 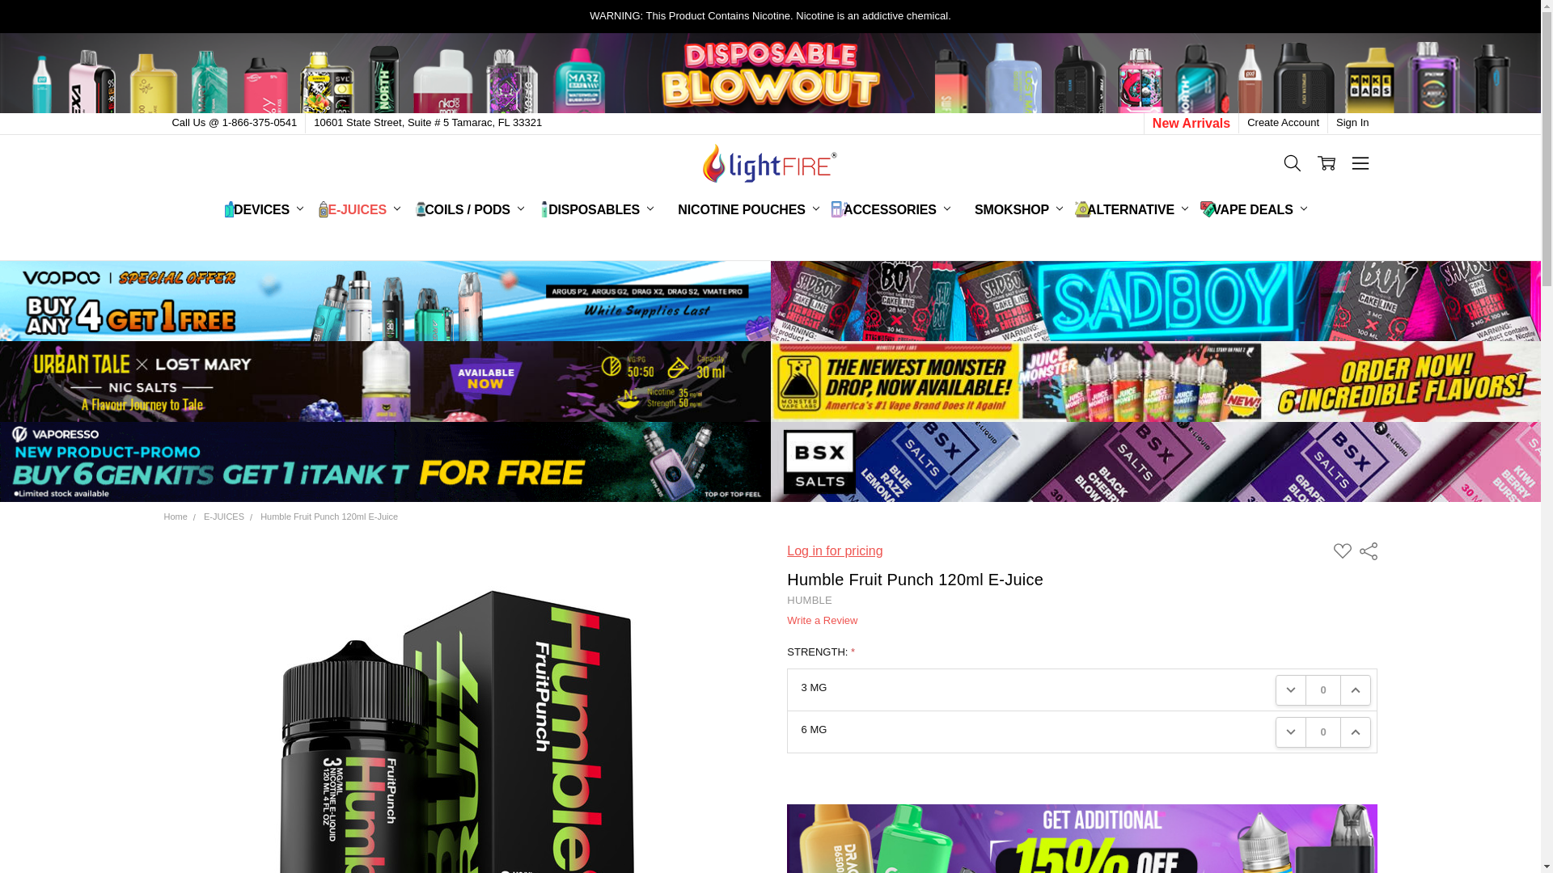 I want to click on Sign In, so click(x=1352, y=123).